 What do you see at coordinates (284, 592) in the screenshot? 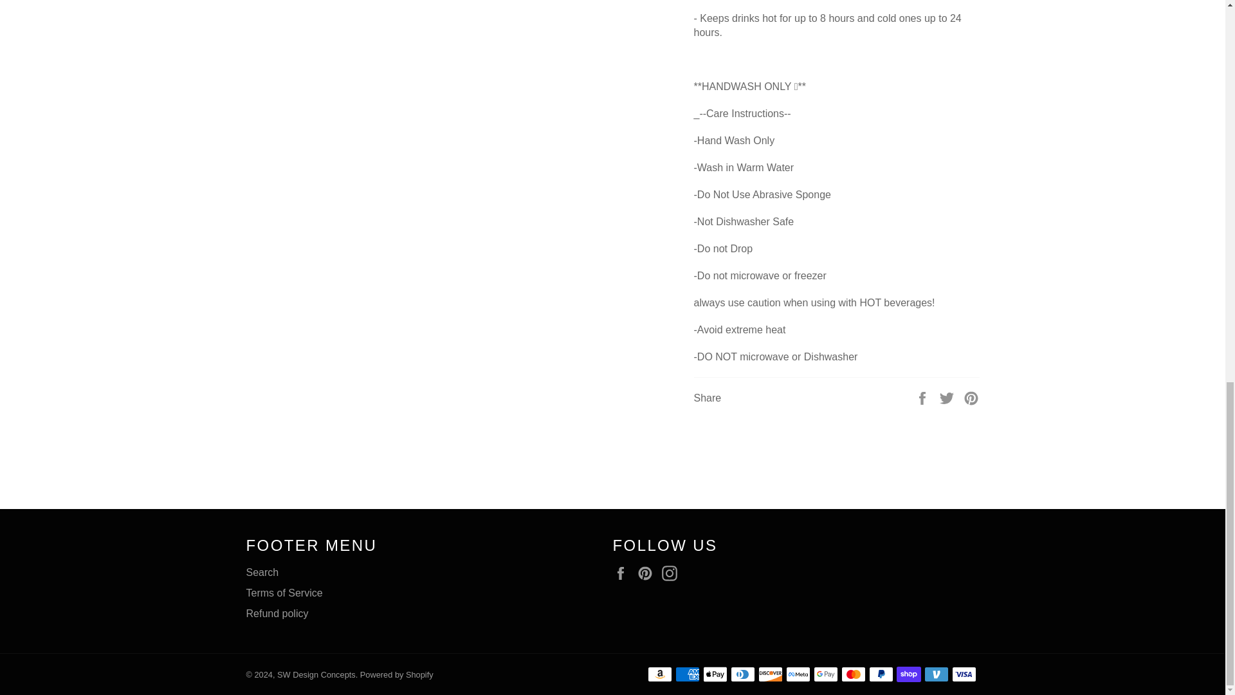
I see `Terms of Service` at bounding box center [284, 592].